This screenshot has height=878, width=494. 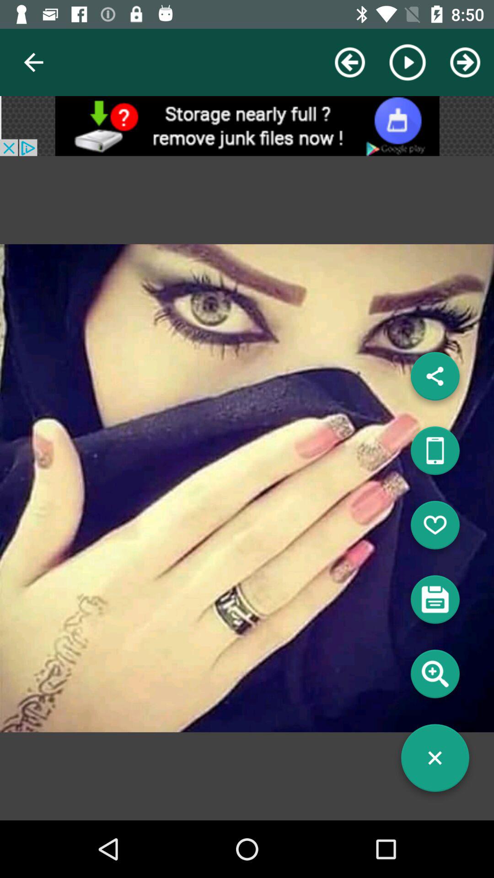 I want to click on like photo, so click(x=435, y=529).